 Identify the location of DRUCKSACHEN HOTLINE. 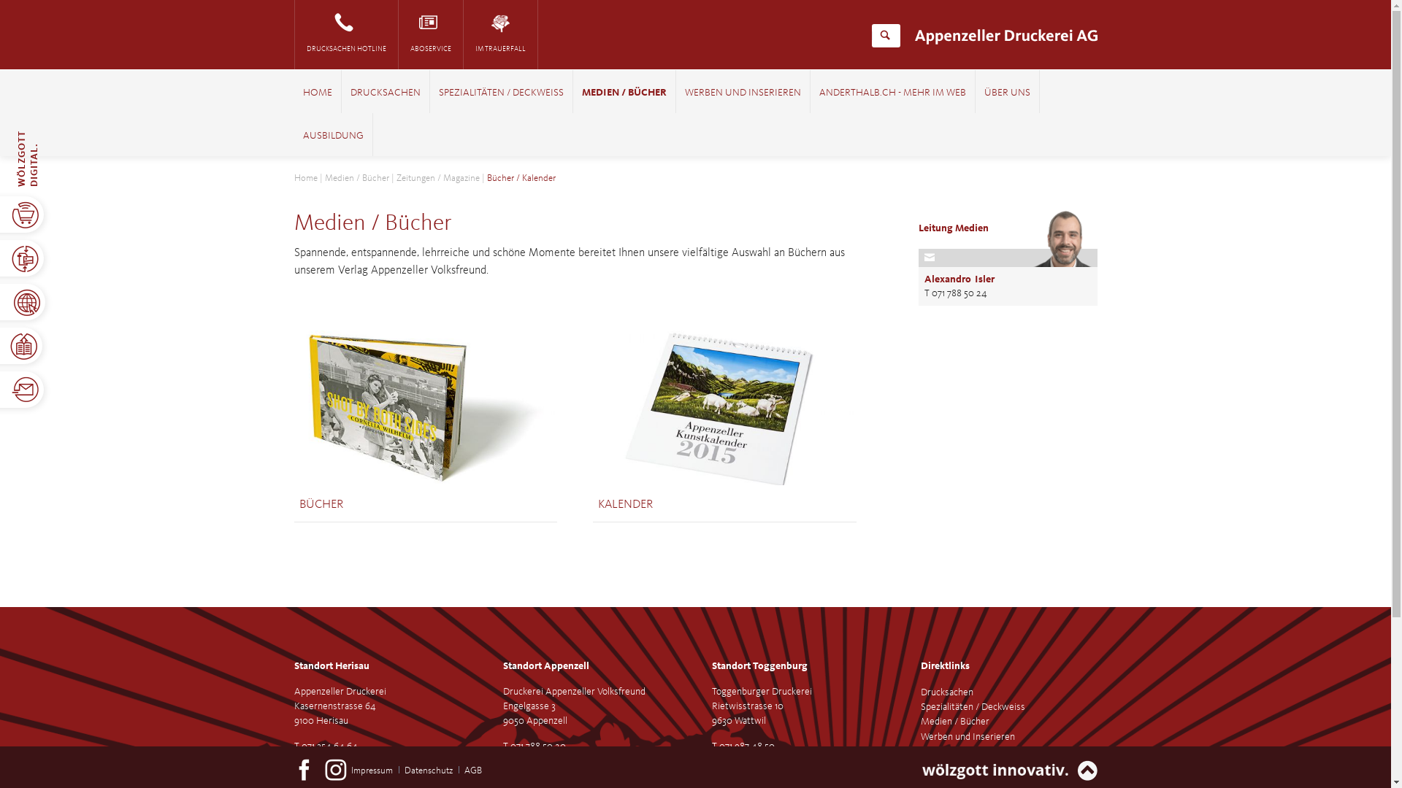
(346, 35).